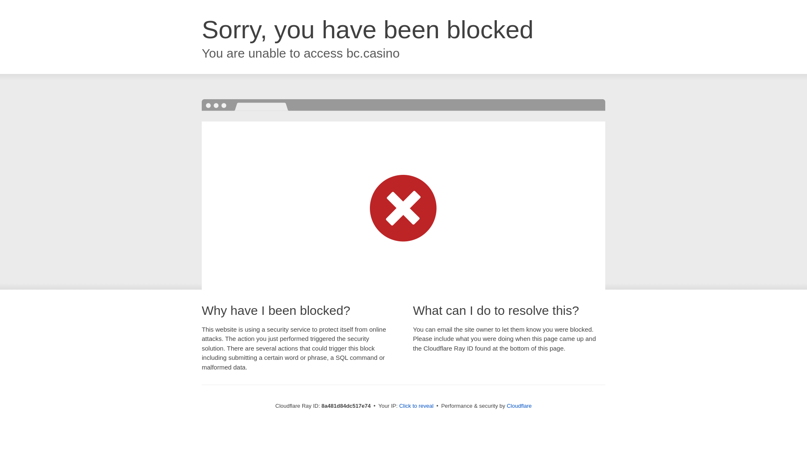 This screenshot has height=454, width=807. I want to click on Click to reveal, so click(417, 406).